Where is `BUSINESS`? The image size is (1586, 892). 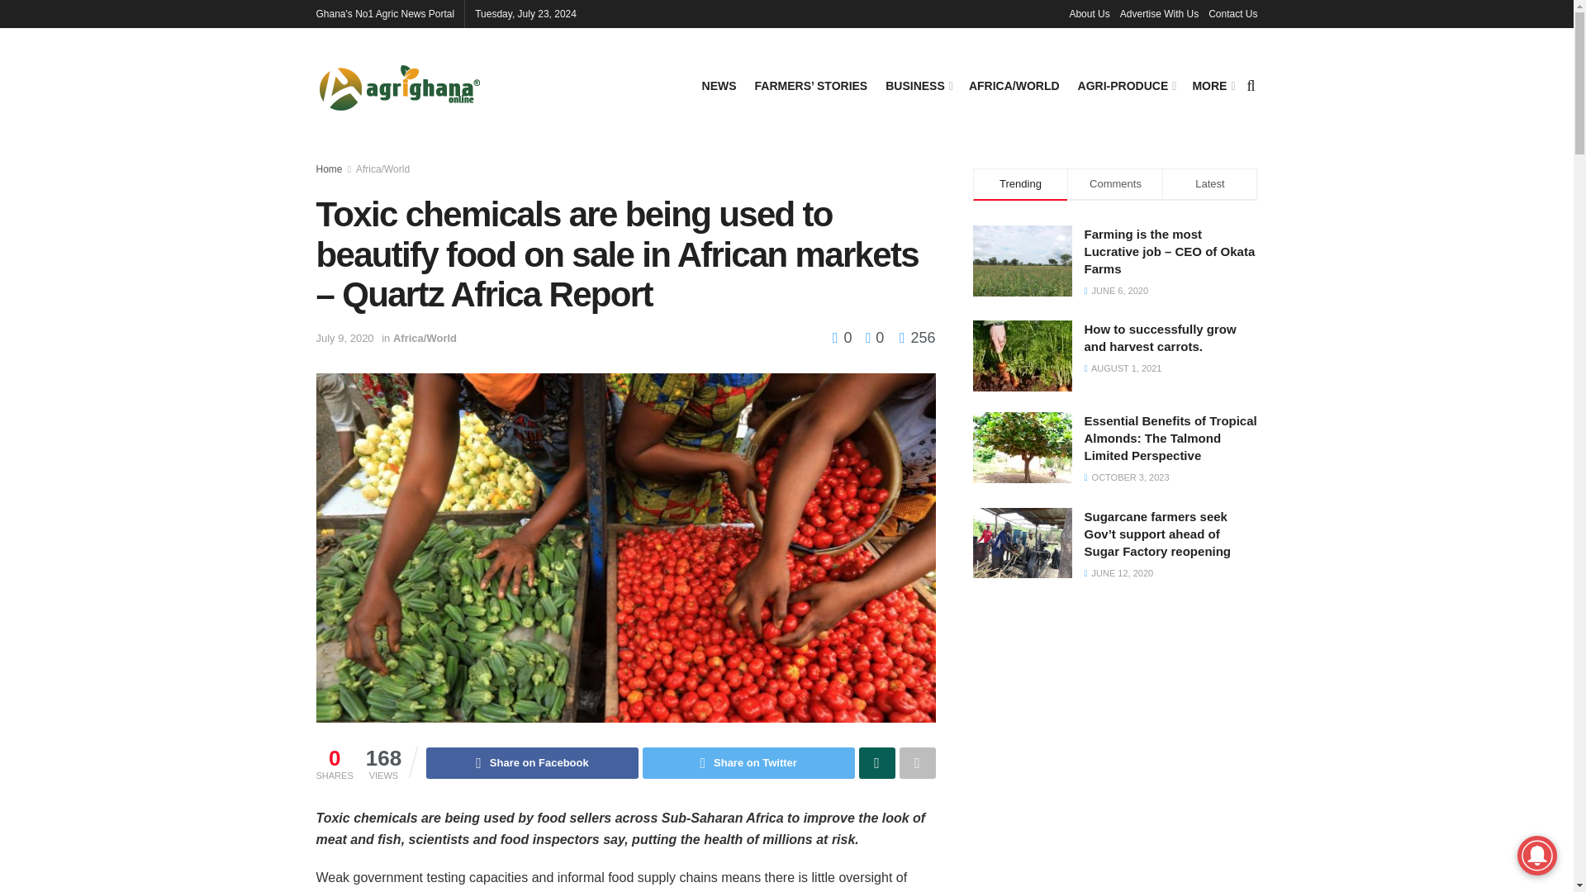
BUSINESS is located at coordinates (917, 85).